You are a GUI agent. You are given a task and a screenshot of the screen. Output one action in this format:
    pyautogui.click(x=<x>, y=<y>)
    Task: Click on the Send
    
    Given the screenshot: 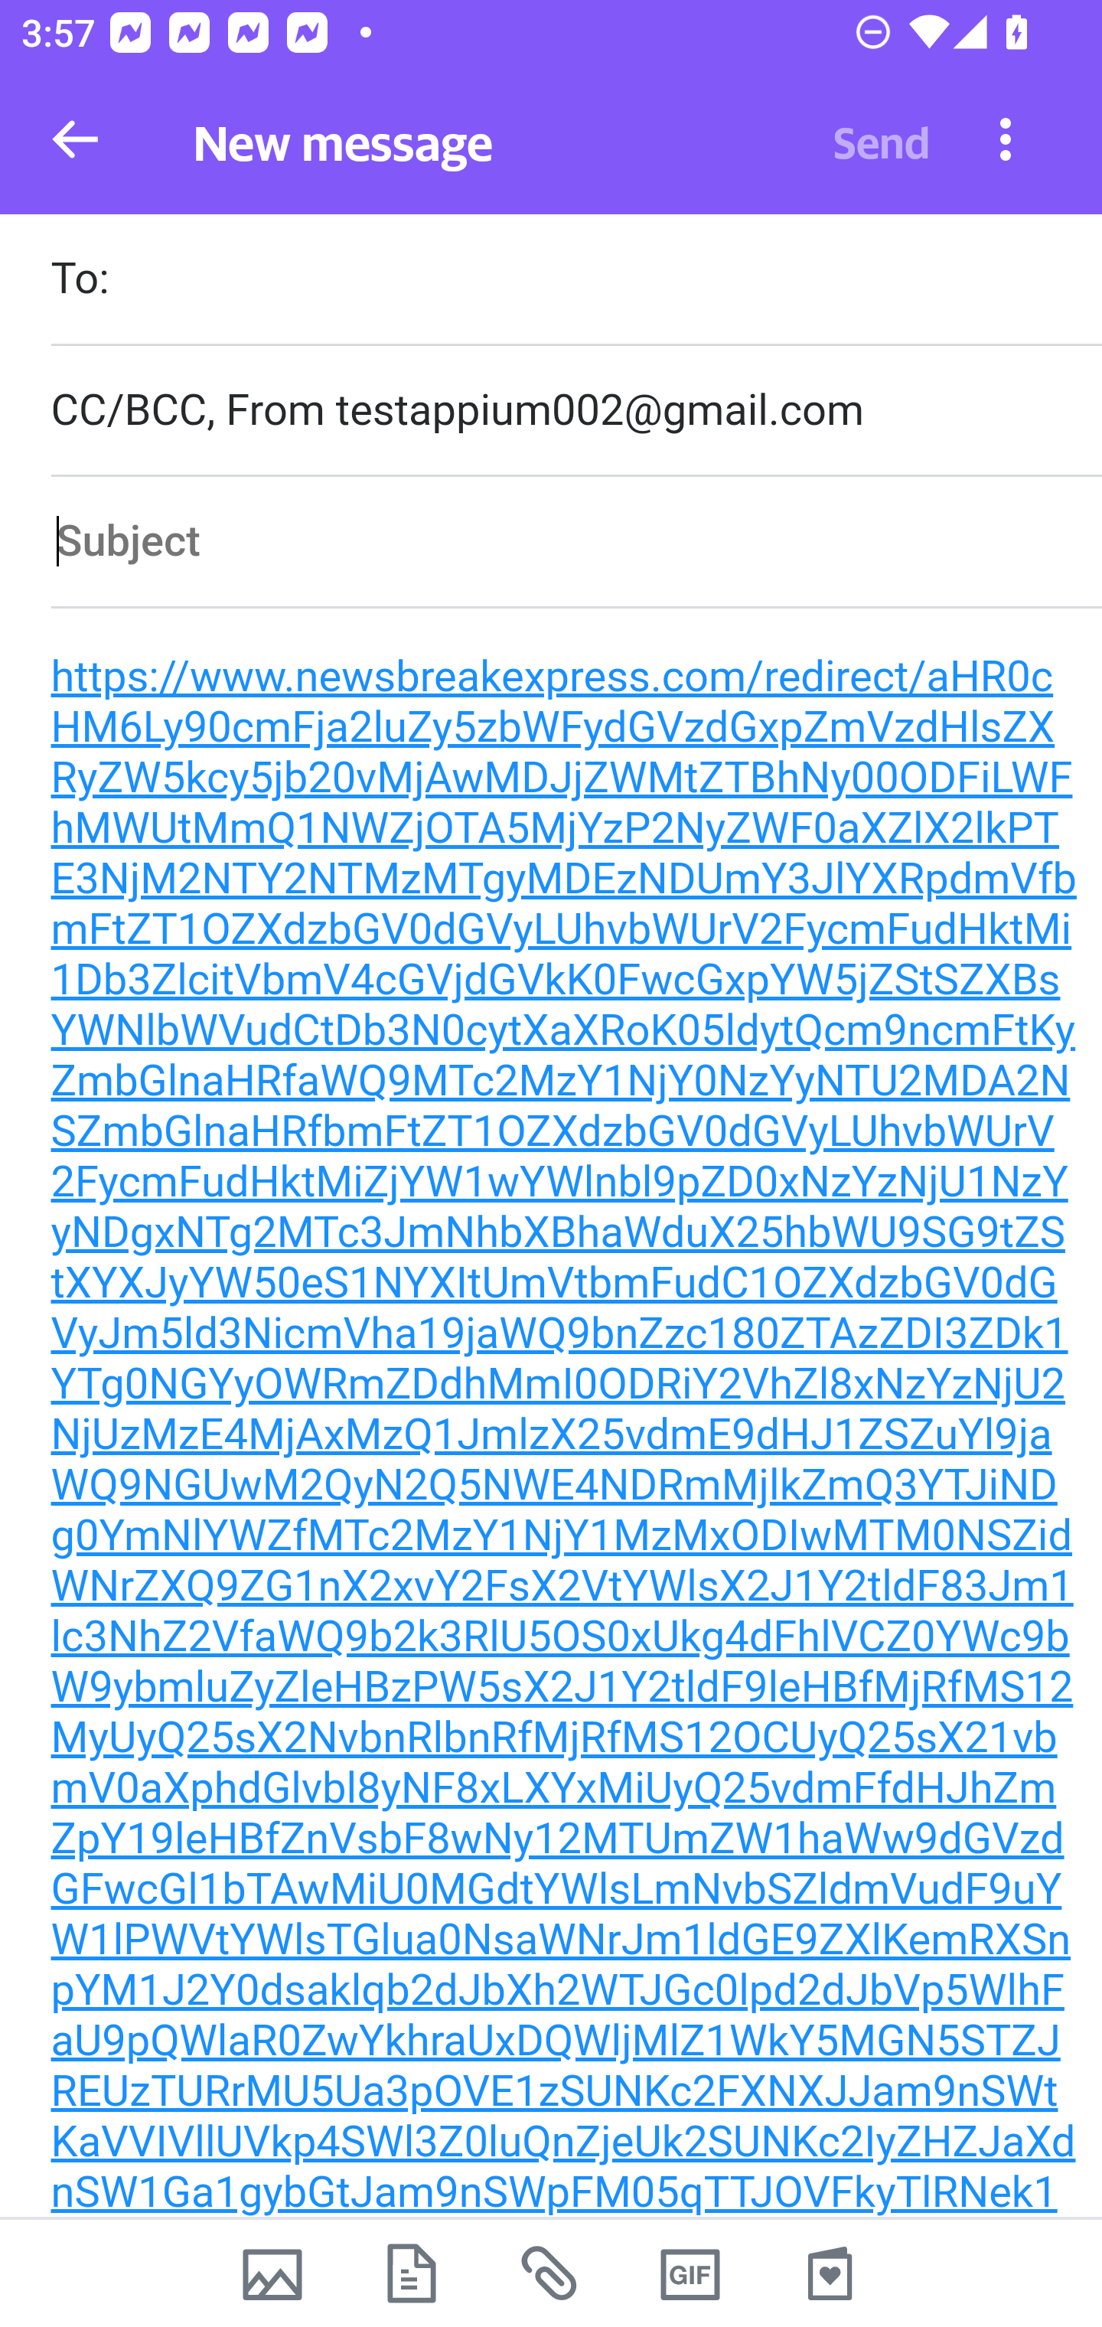 What is the action you would take?
    pyautogui.click(x=882, y=139)
    